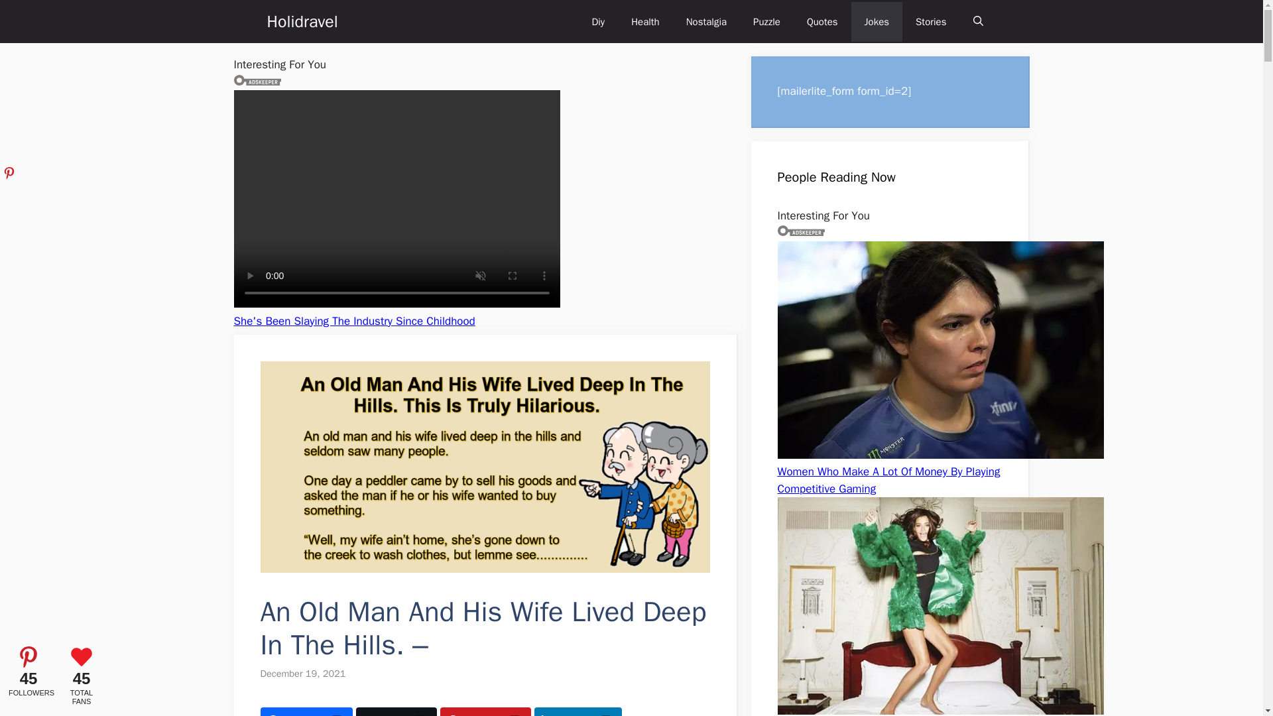  I want to click on Puzzle, so click(766, 21).